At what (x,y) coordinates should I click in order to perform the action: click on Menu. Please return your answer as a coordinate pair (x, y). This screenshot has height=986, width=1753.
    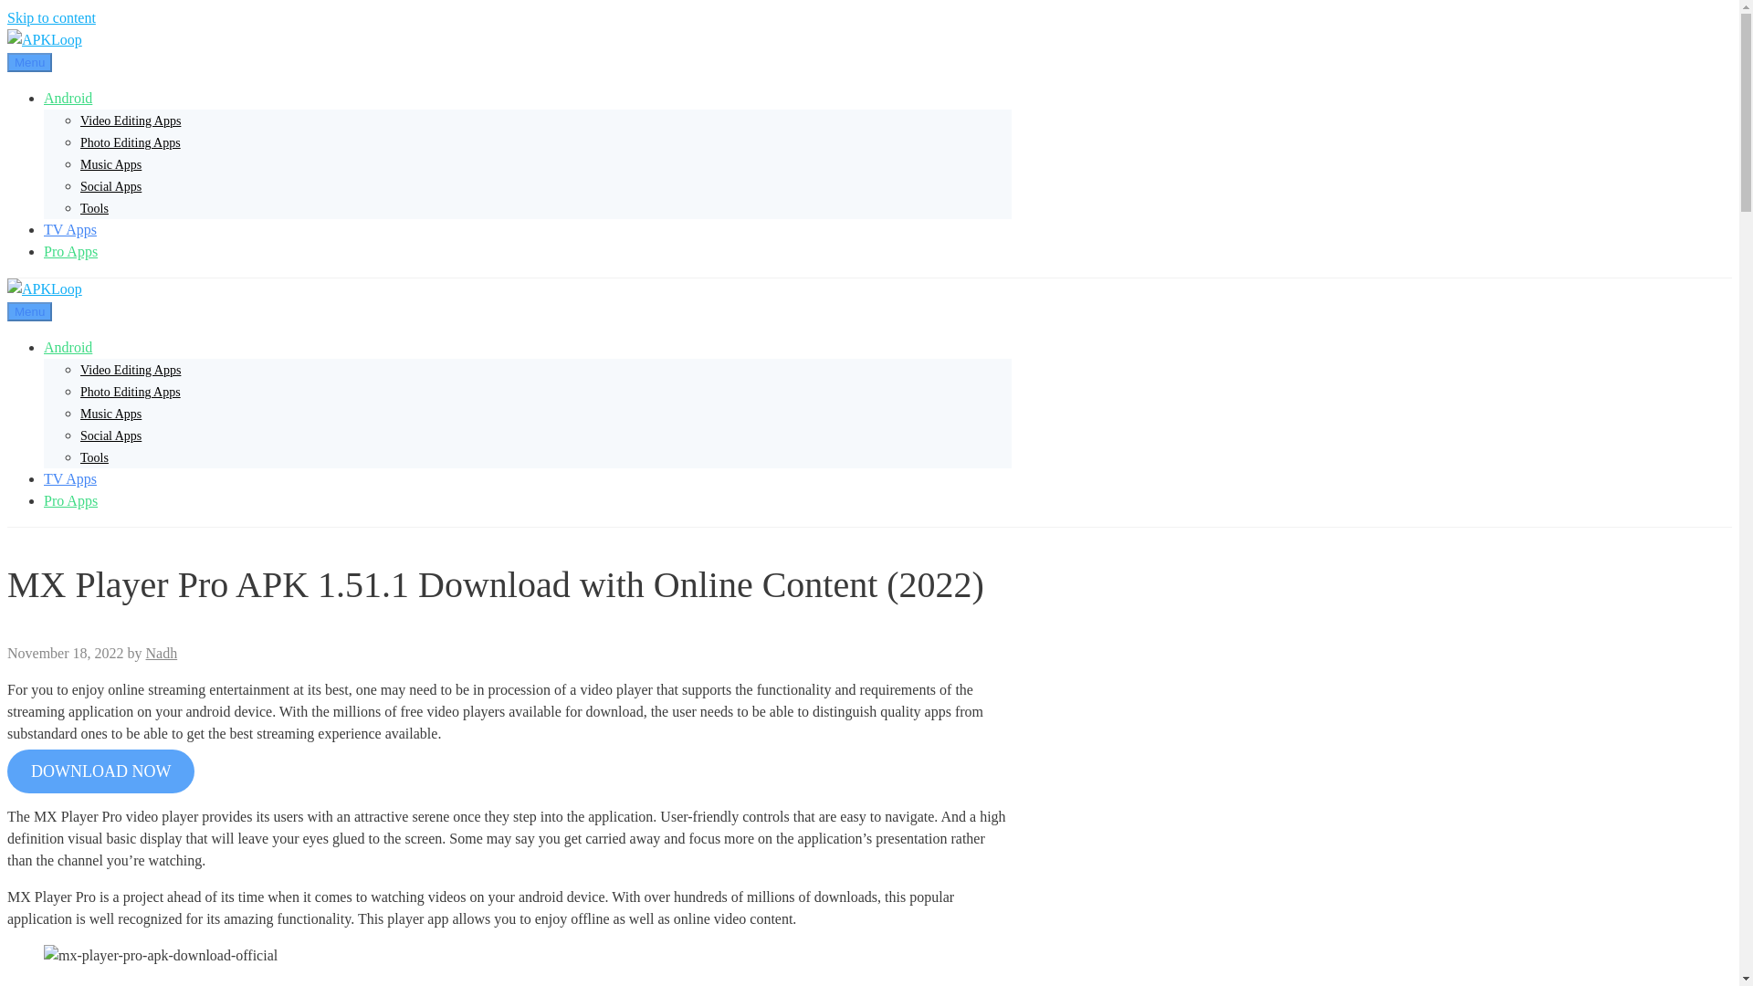
    Looking at the image, I should click on (29, 62).